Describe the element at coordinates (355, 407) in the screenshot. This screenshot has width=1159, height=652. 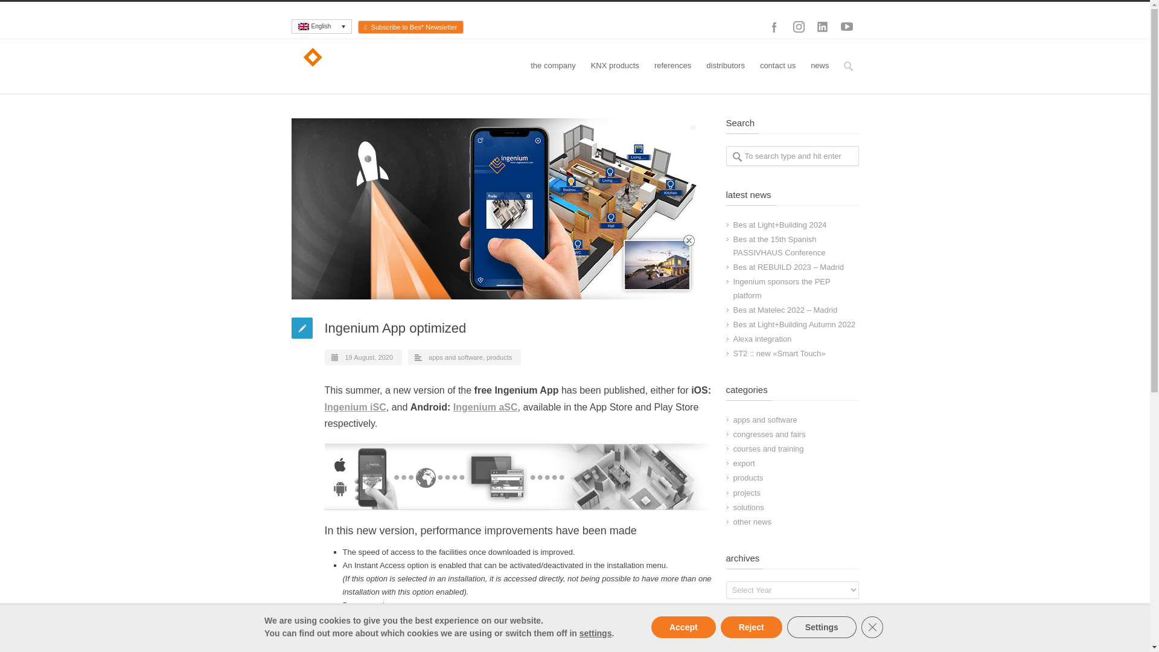
I see `Ingenium iSC` at that location.